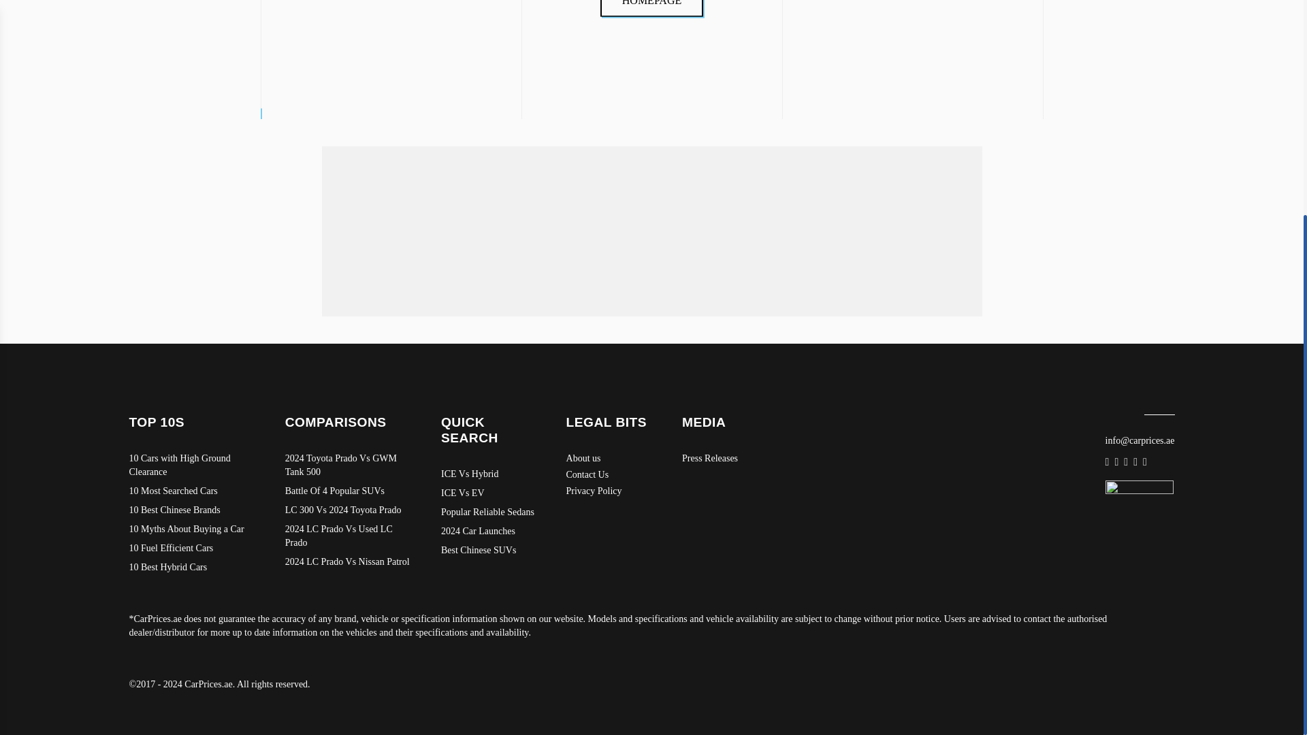 Image resolution: width=1307 pixels, height=735 pixels. I want to click on Battle Of 4 Popular SUVs, so click(349, 491).